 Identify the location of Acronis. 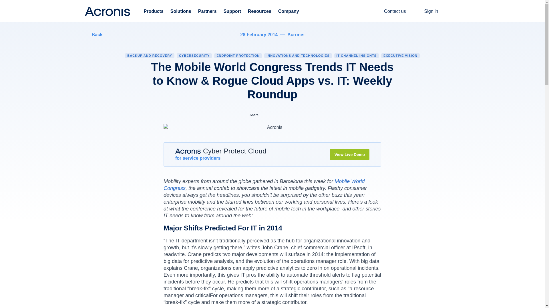
(107, 11).